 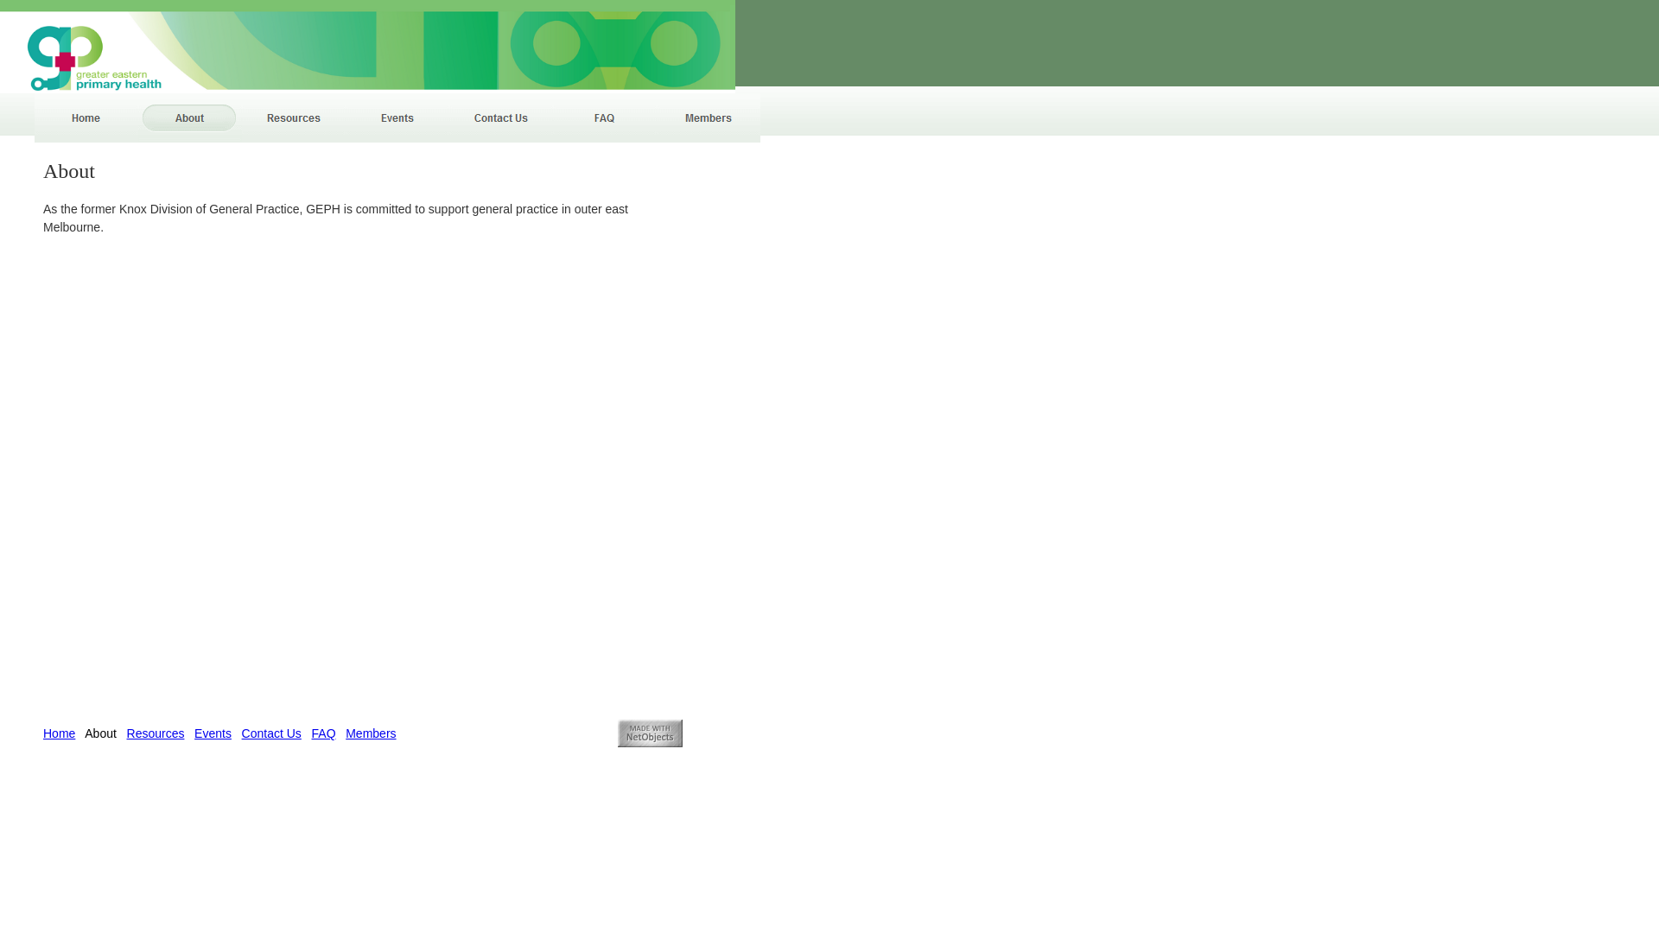 I want to click on Home, so click(x=59, y=733).